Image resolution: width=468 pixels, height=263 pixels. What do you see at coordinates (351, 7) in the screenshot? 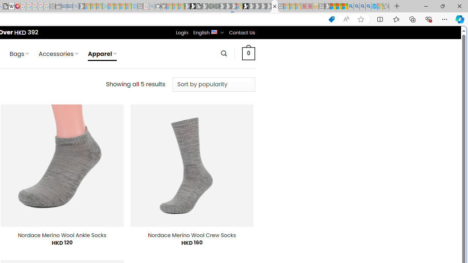
I see `Bing AI - Search` at bounding box center [351, 7].